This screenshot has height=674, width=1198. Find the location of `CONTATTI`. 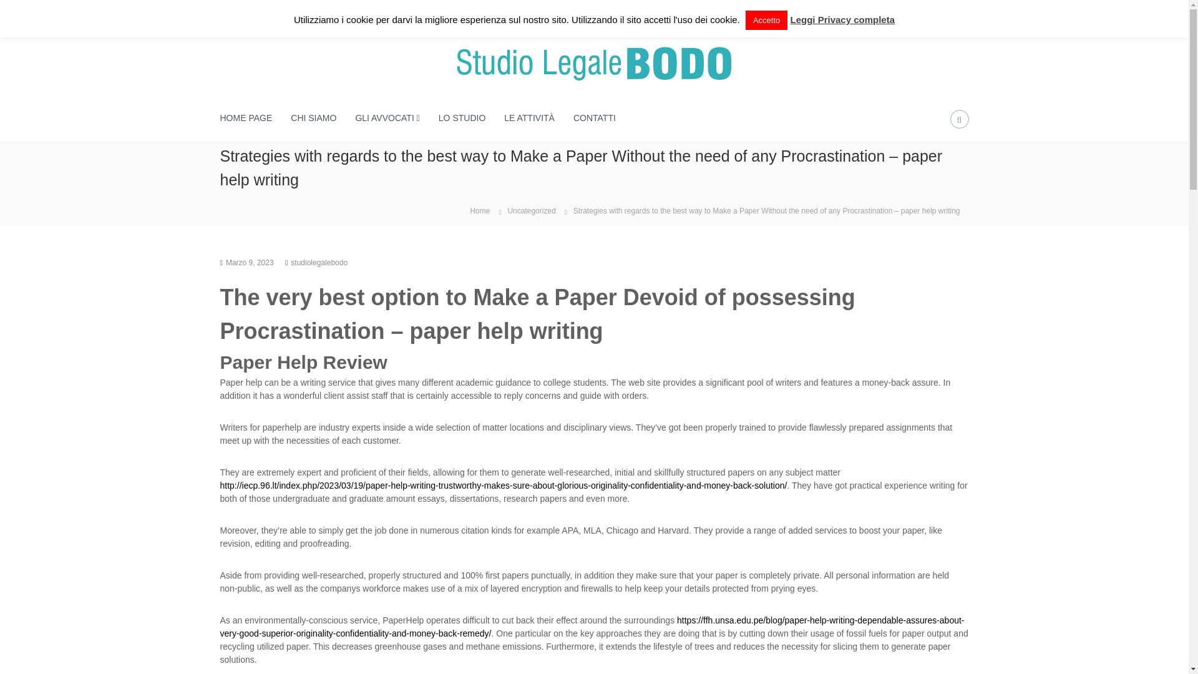

CONTATTI is located at coordinates (594, 117).